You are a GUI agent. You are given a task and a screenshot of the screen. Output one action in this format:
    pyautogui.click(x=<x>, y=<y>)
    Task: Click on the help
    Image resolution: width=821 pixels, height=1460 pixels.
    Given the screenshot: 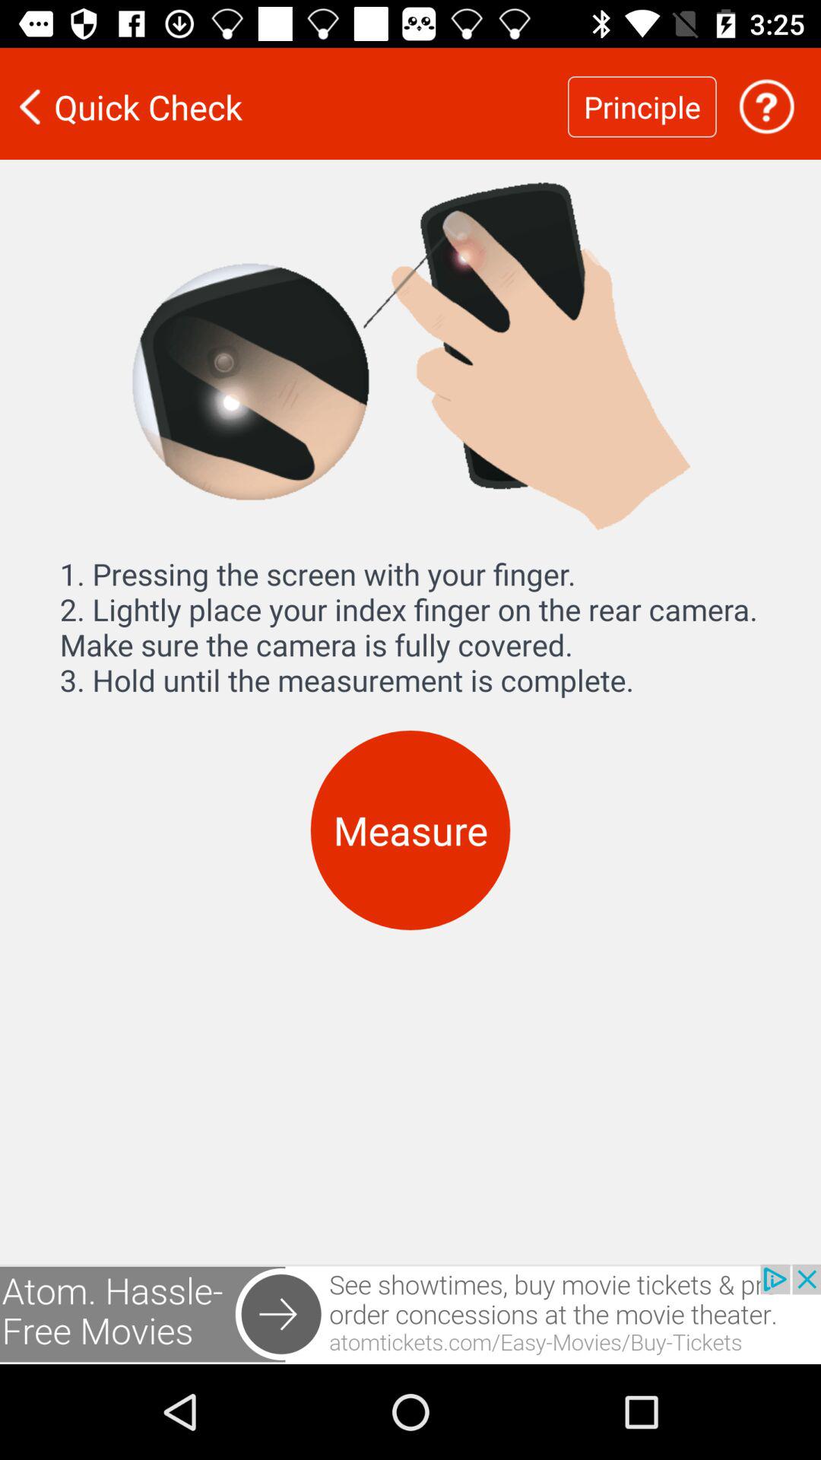 What is the action you would take?
    pyautogui.click(x=766, y=106)
    